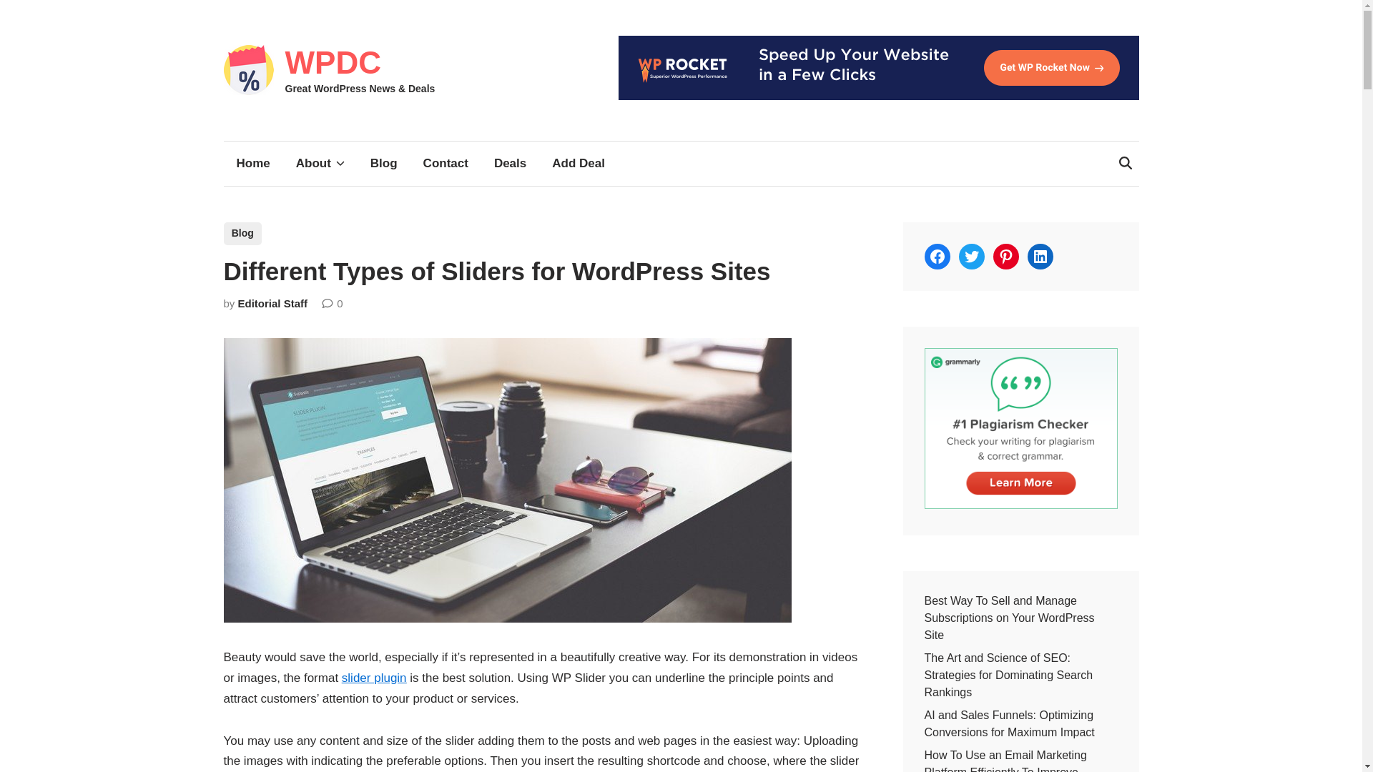 The height and width of the screenshot is (772, 1373). Describe the element at coordinates (511, 163) in the screenshot. I see `Deals` at that location.